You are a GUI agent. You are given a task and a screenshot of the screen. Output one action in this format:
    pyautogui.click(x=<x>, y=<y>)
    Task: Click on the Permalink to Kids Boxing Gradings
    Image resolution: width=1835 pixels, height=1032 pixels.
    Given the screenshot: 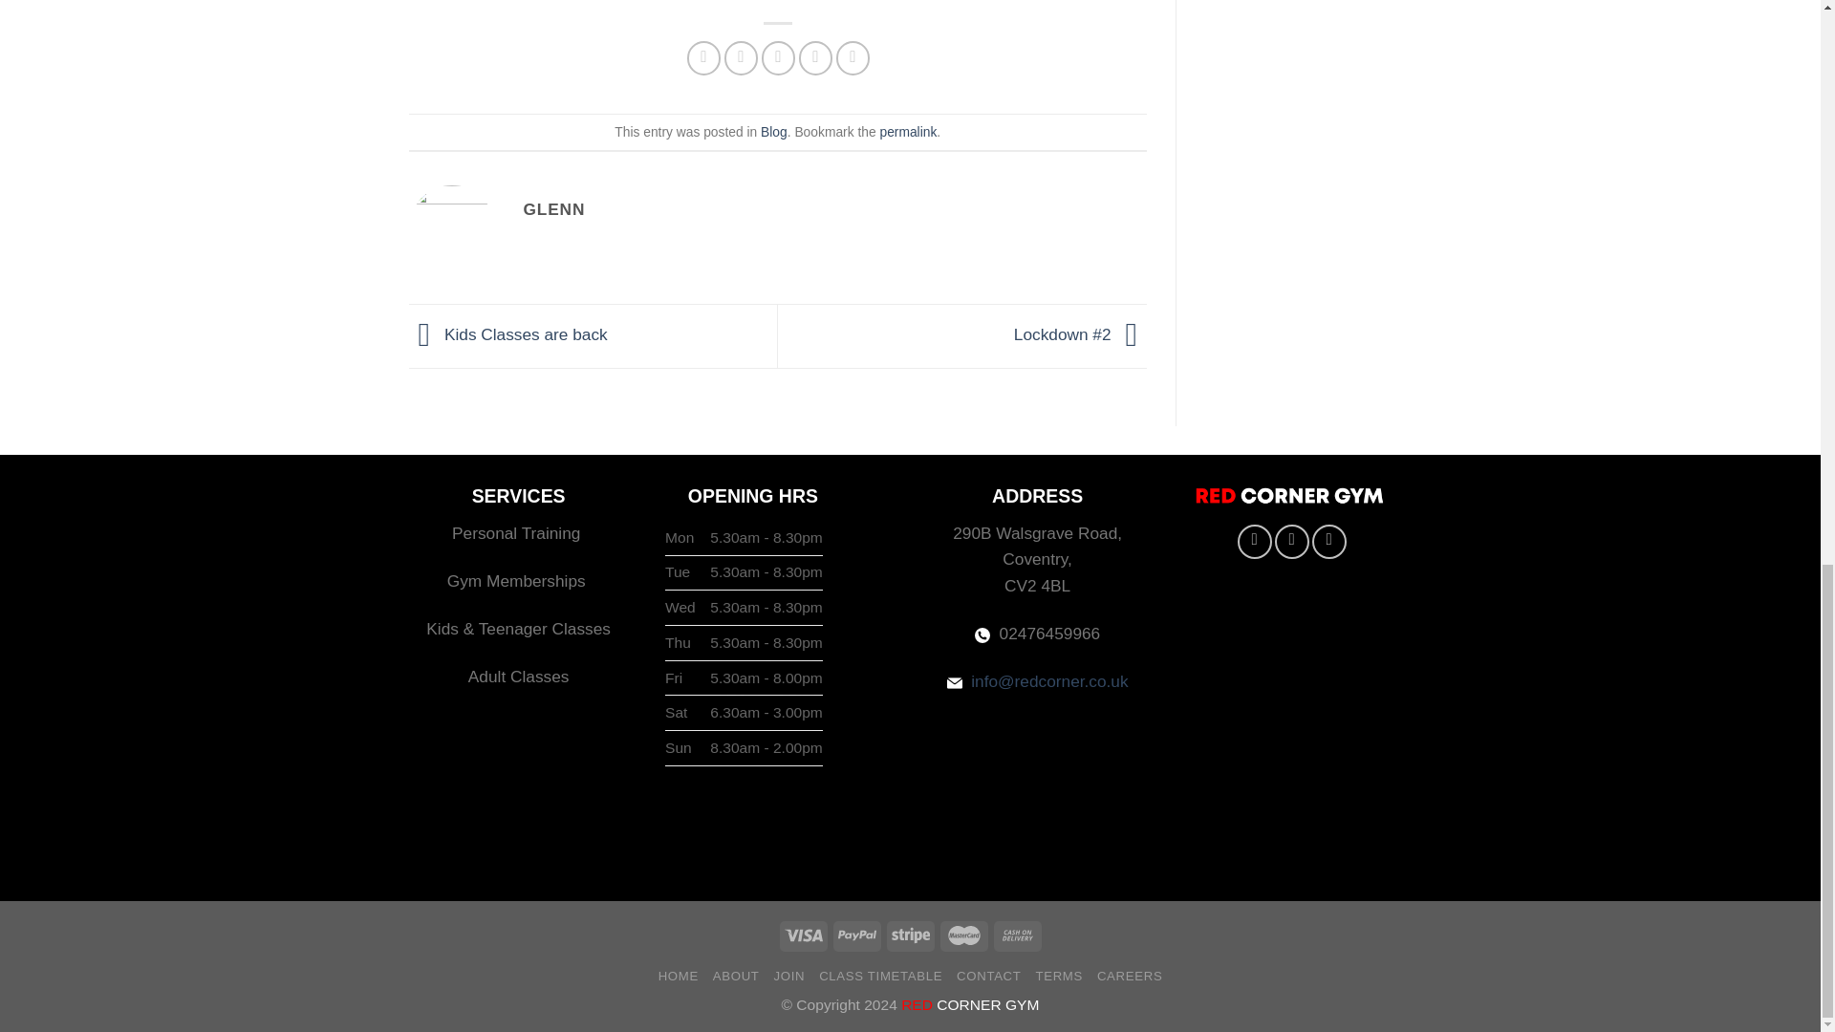 What is the action you would take?
    pyautogui.click(x=907, y=131)
    